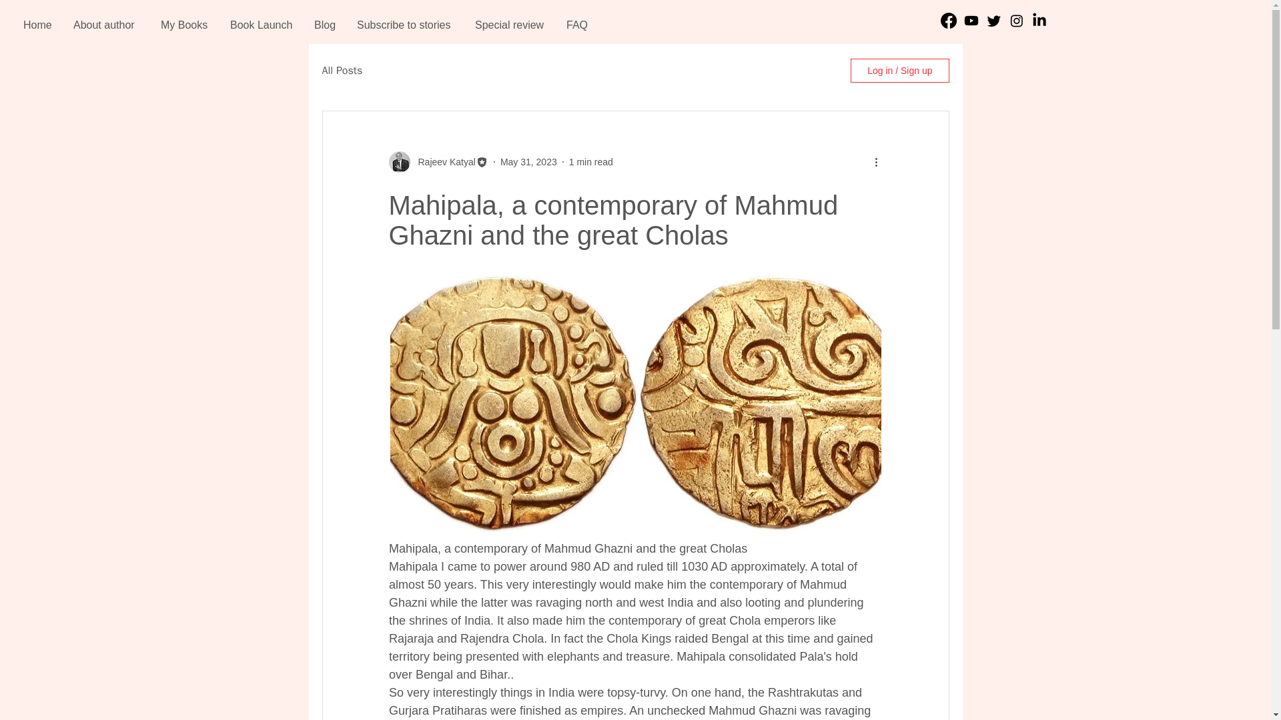  Describe the element at coordinates (510, 24) in the screenshot. I see `Special review` at that location.